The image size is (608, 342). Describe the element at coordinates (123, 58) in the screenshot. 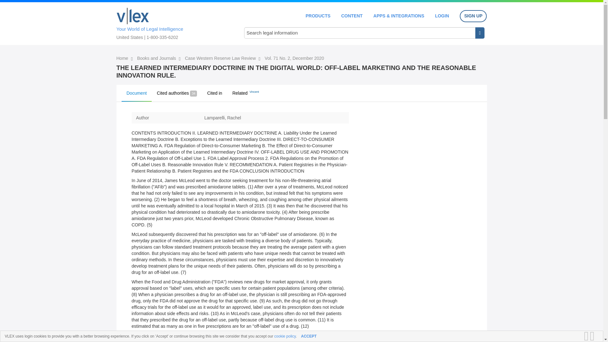

I see `Home` at that location.